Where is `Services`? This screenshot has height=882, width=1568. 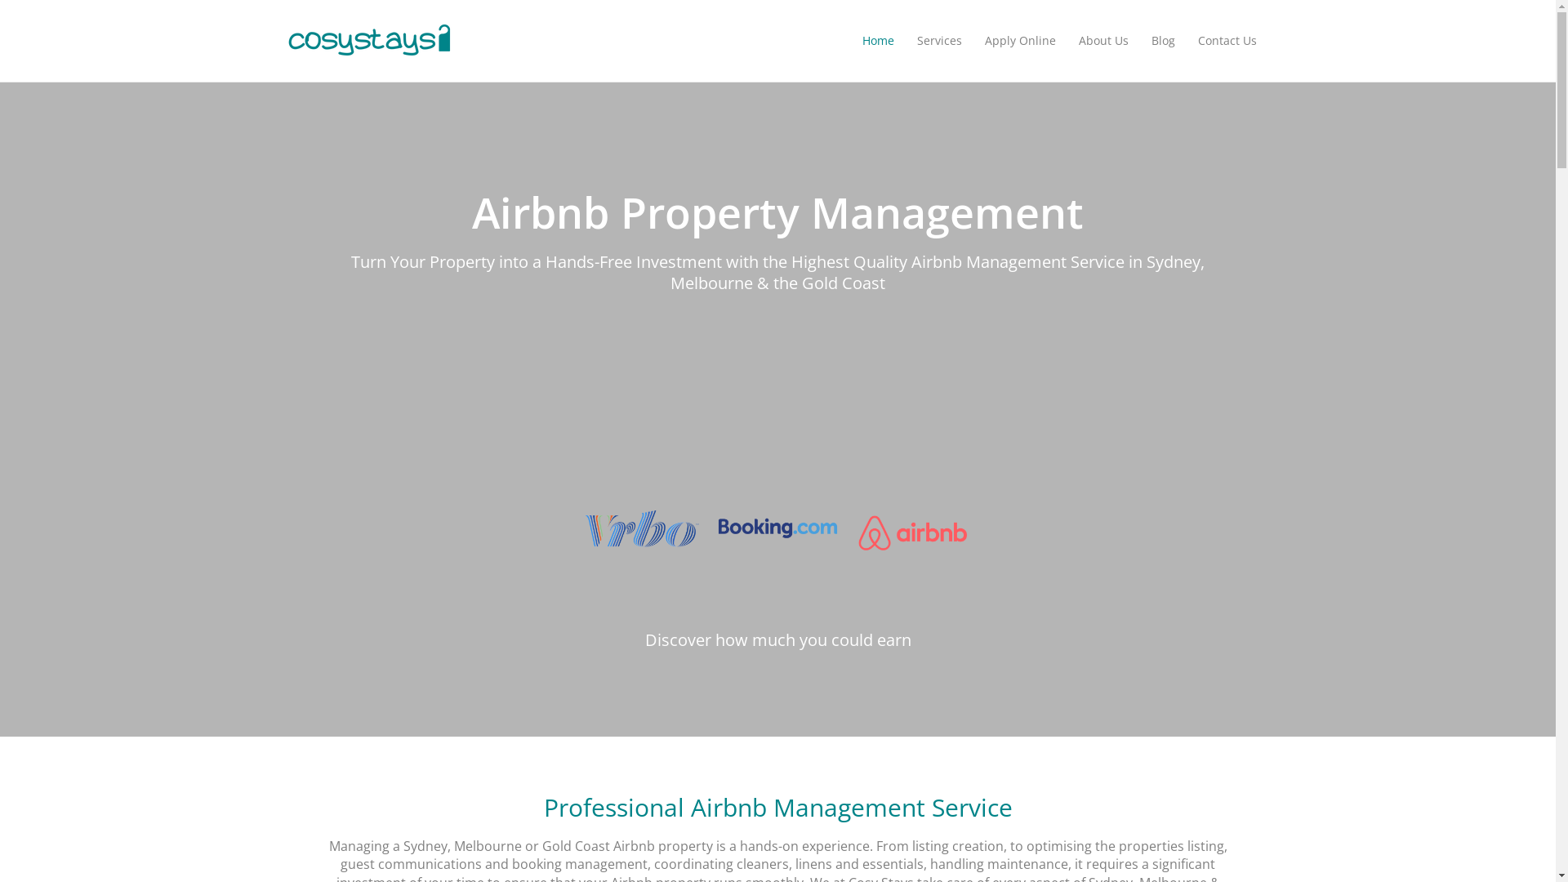
Services is located at coordinates (939, 41).